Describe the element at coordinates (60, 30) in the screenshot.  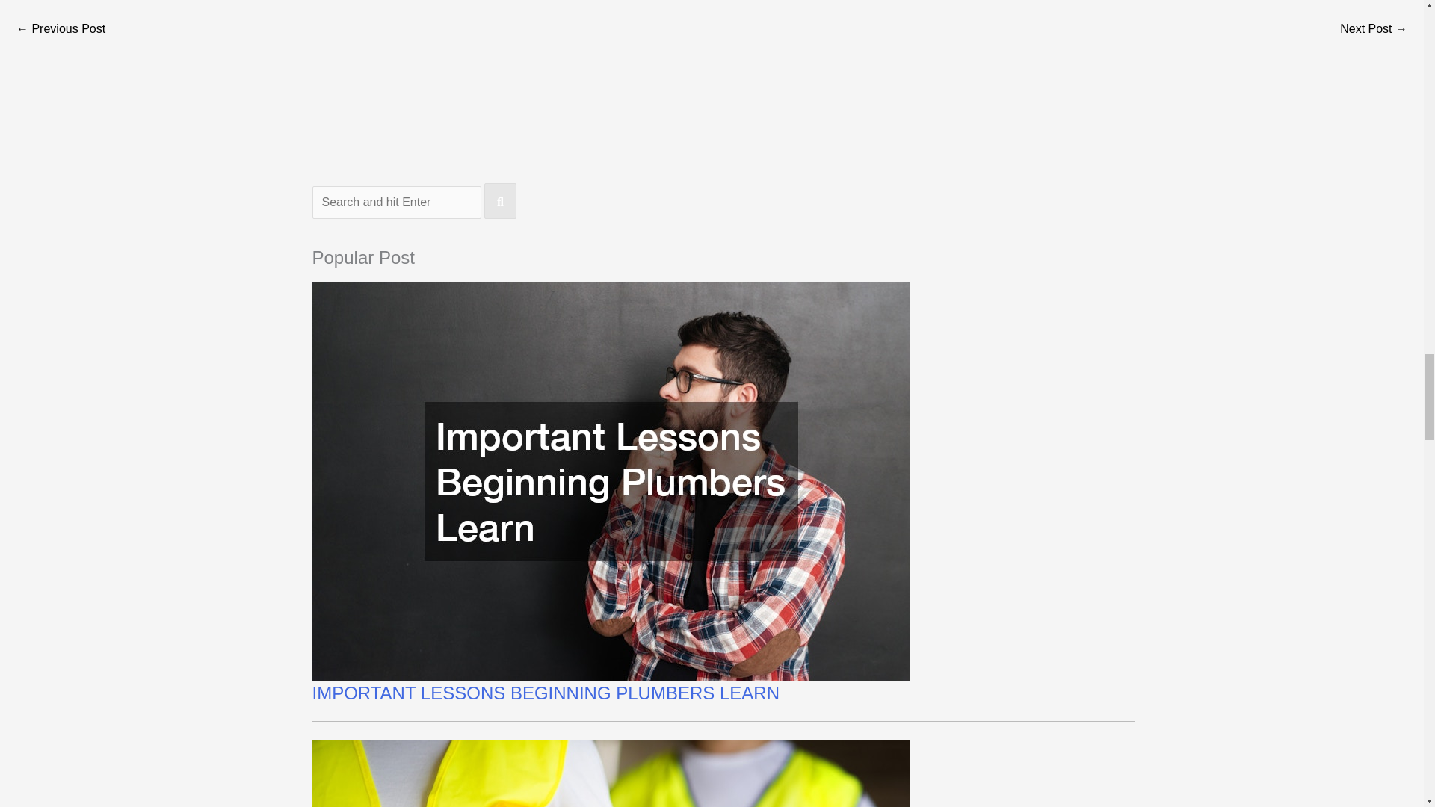
I see `5 Home Upgrades for Your Next Renovation` at that location.